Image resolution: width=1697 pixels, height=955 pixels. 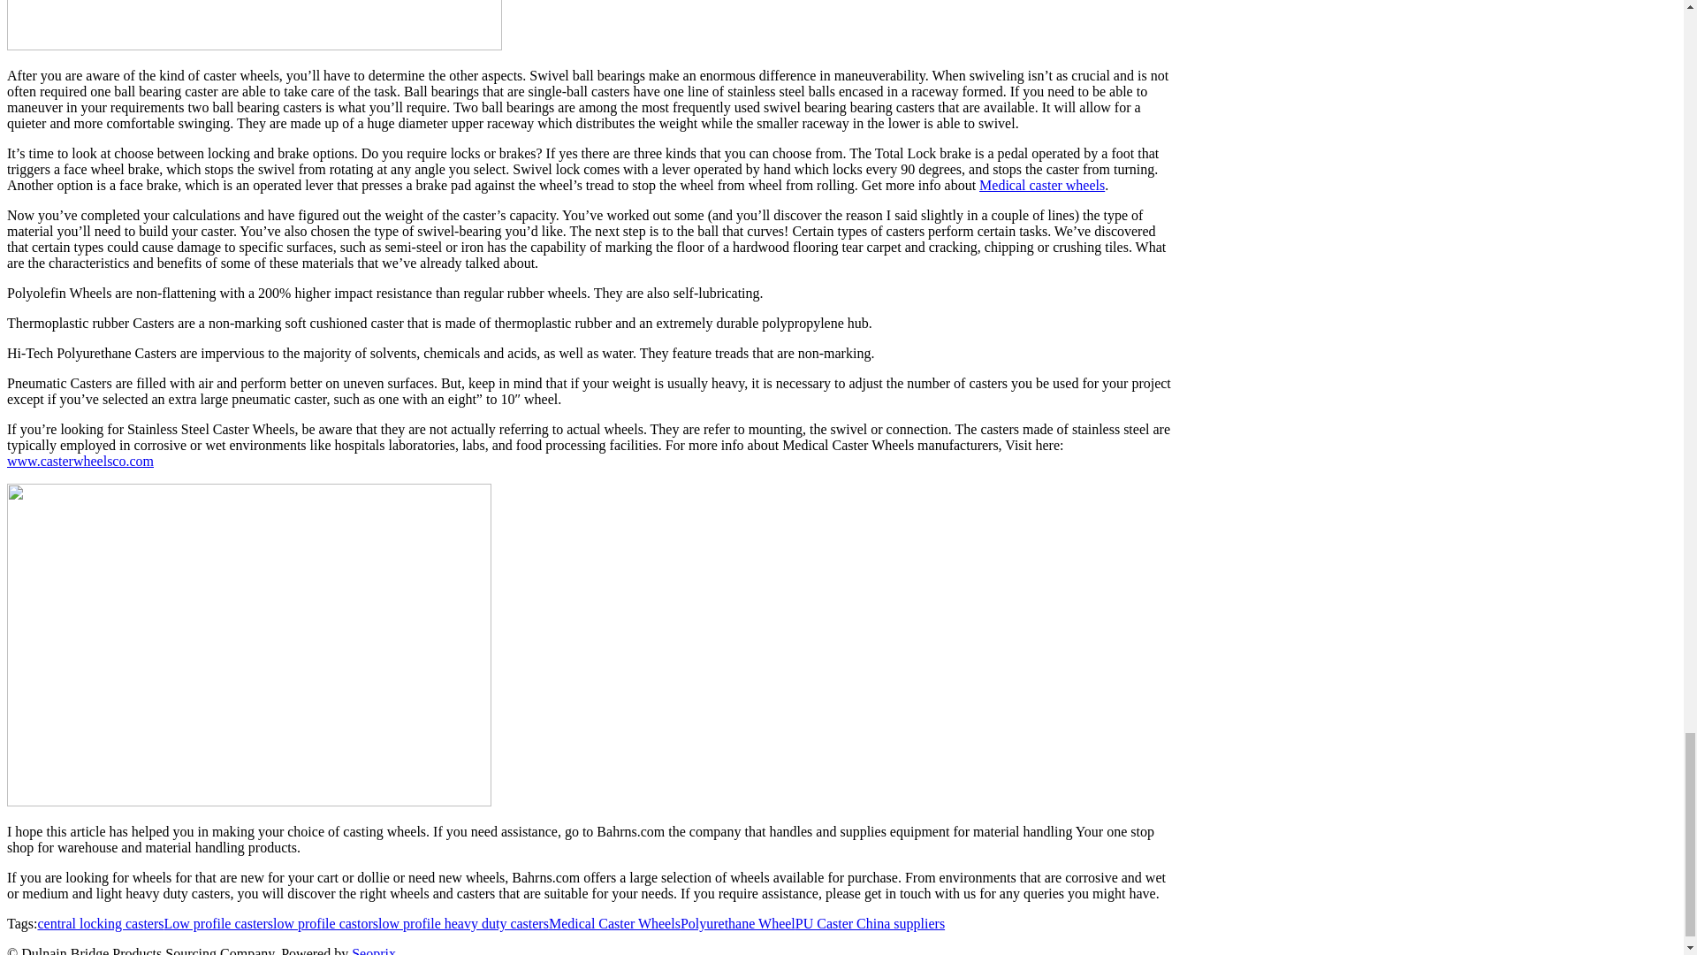 I want to click on low profile castors, so click(x=325, y=923).